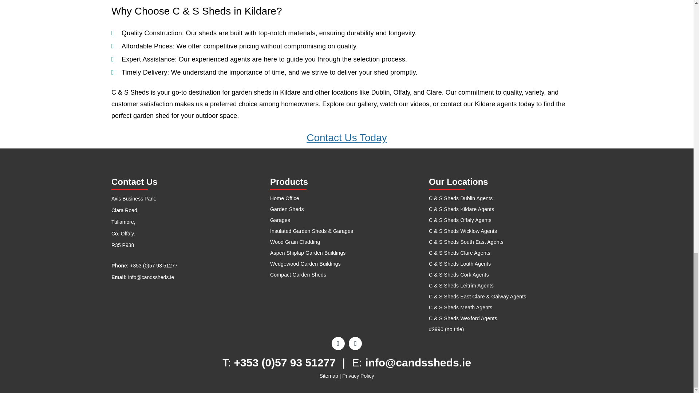 This screenshot has width=699, height=393. What do you see at coordinates (355, 344) in the screenshot?
I see `Follow us on Twitter` at bounding box center [355, 344].